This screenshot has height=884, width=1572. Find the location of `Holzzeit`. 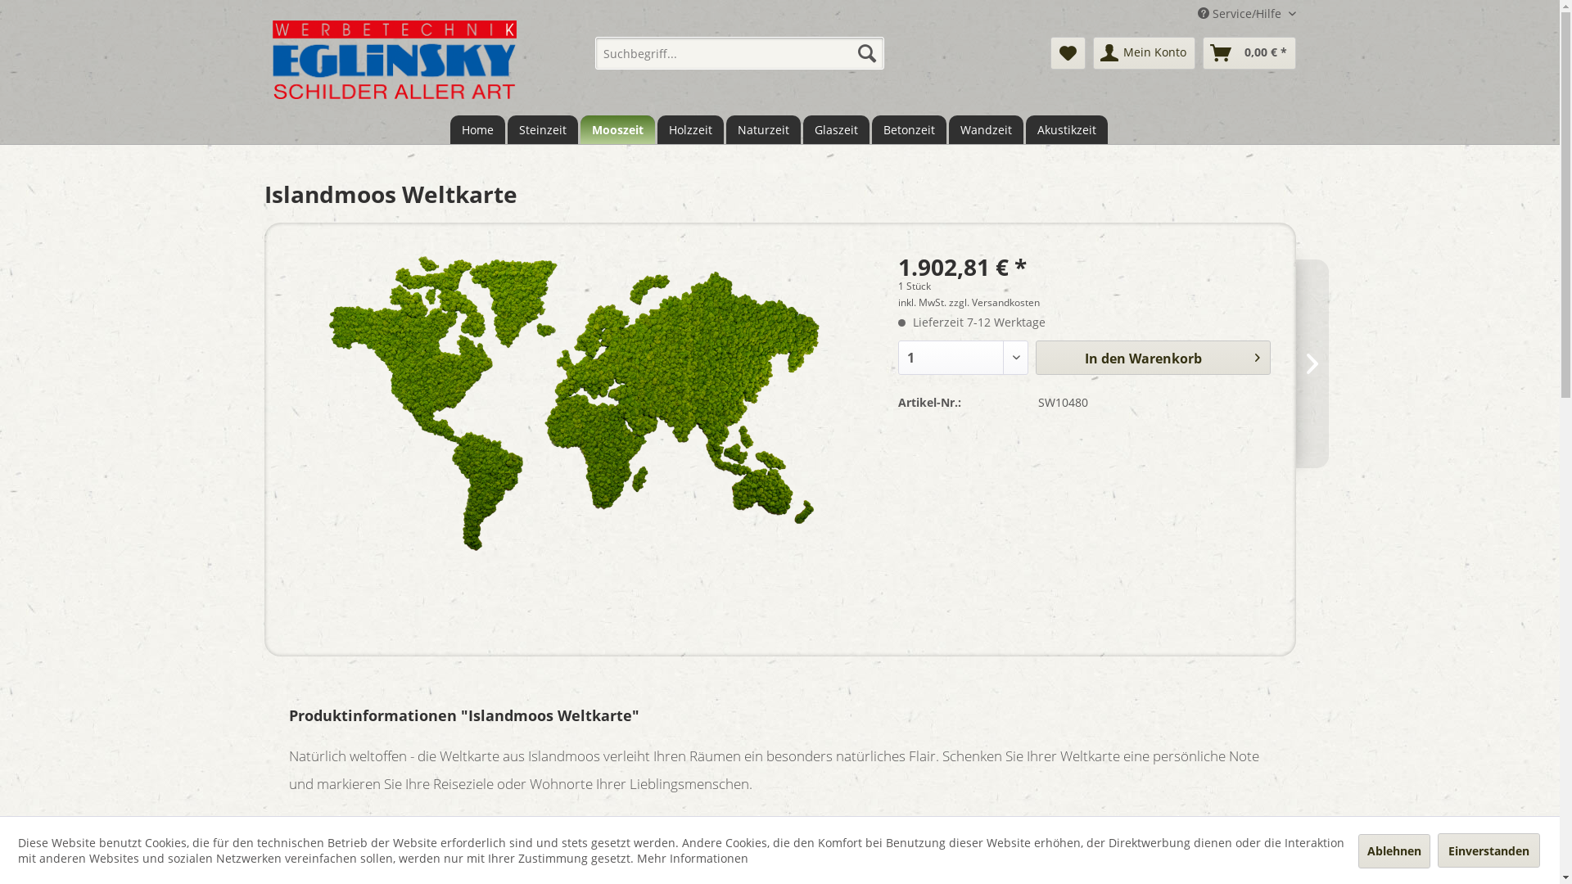

Holzzeit is located at coordinates (689, 129).